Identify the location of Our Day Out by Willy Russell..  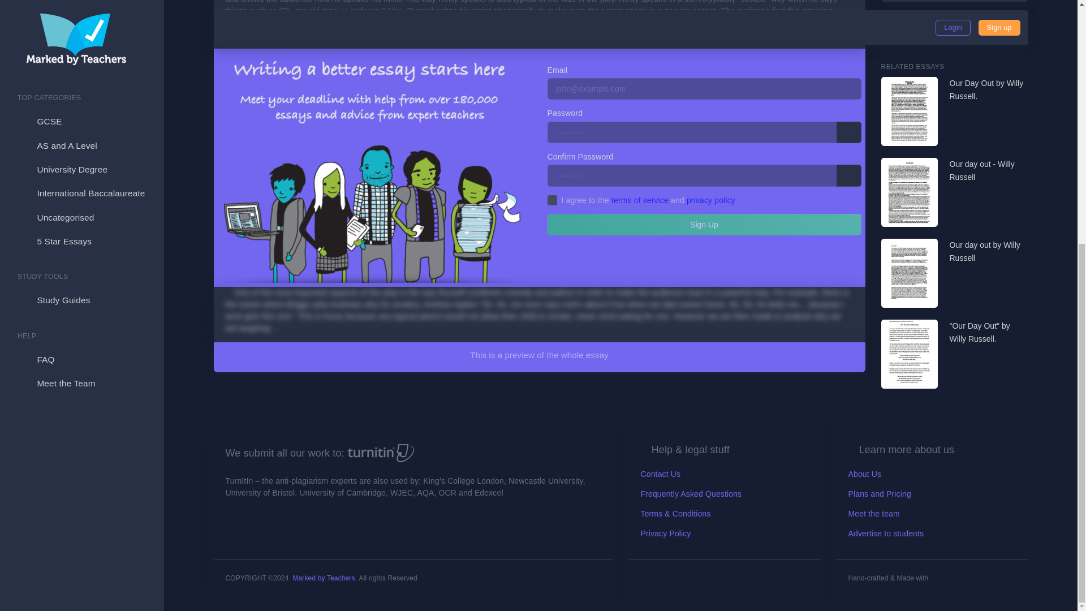
(988, 90).